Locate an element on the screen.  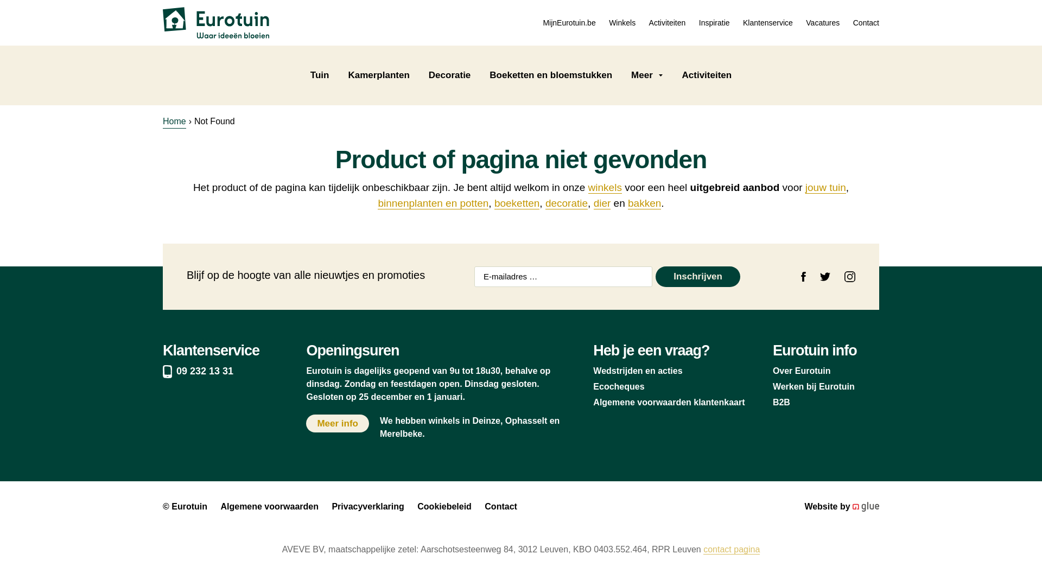
Activiteiten is located at coordinates (707, 75).